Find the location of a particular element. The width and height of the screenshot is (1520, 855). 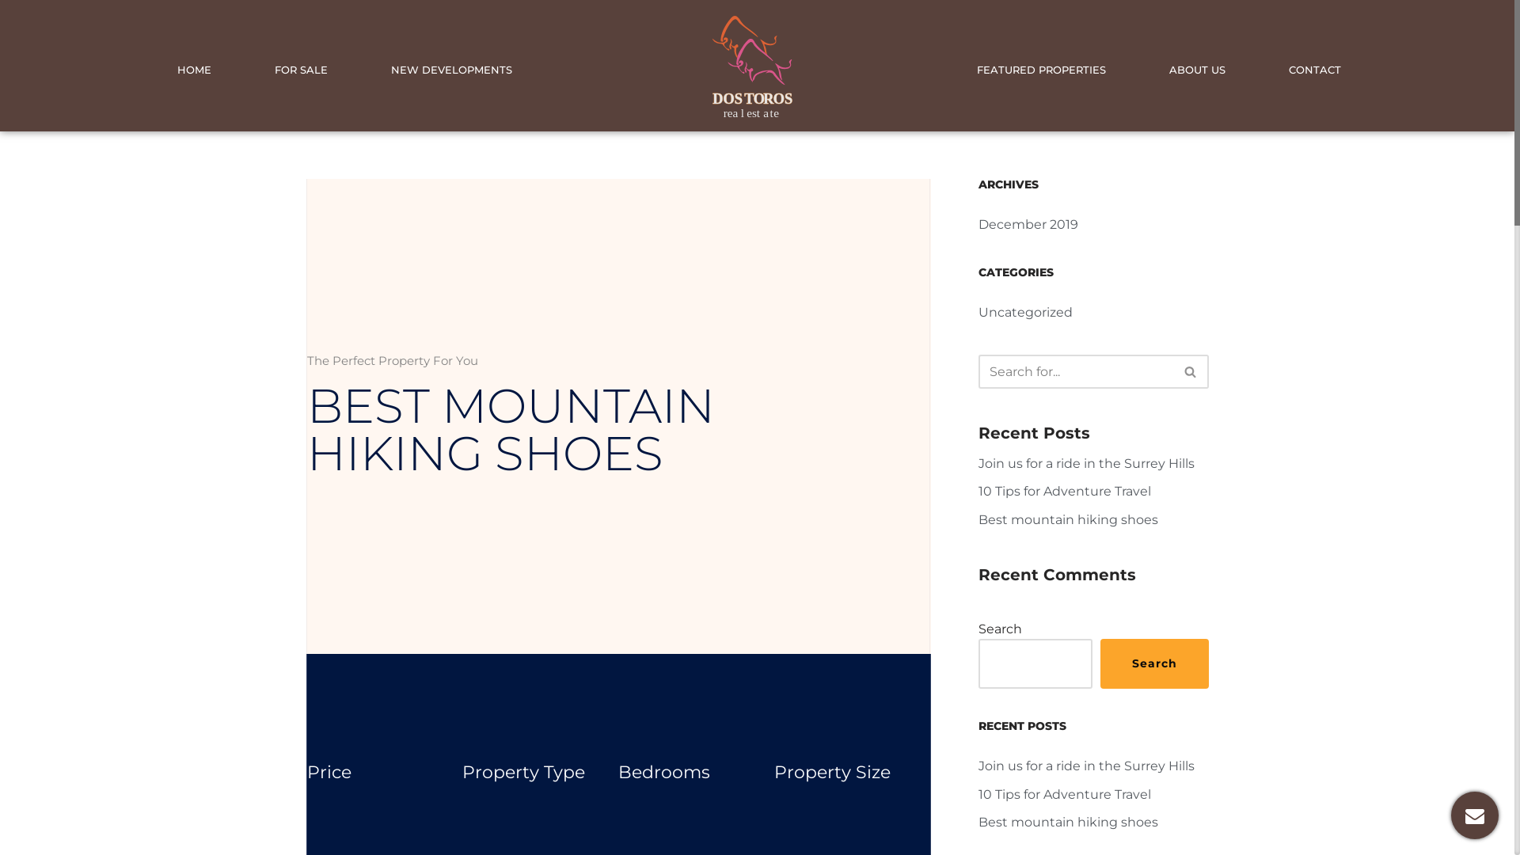

Join us for a ride in the Surrey Hills is located at coordinates (1086, 766).